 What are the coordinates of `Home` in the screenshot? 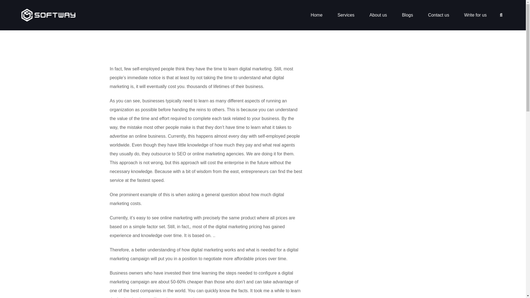 It's located at (317, 15).